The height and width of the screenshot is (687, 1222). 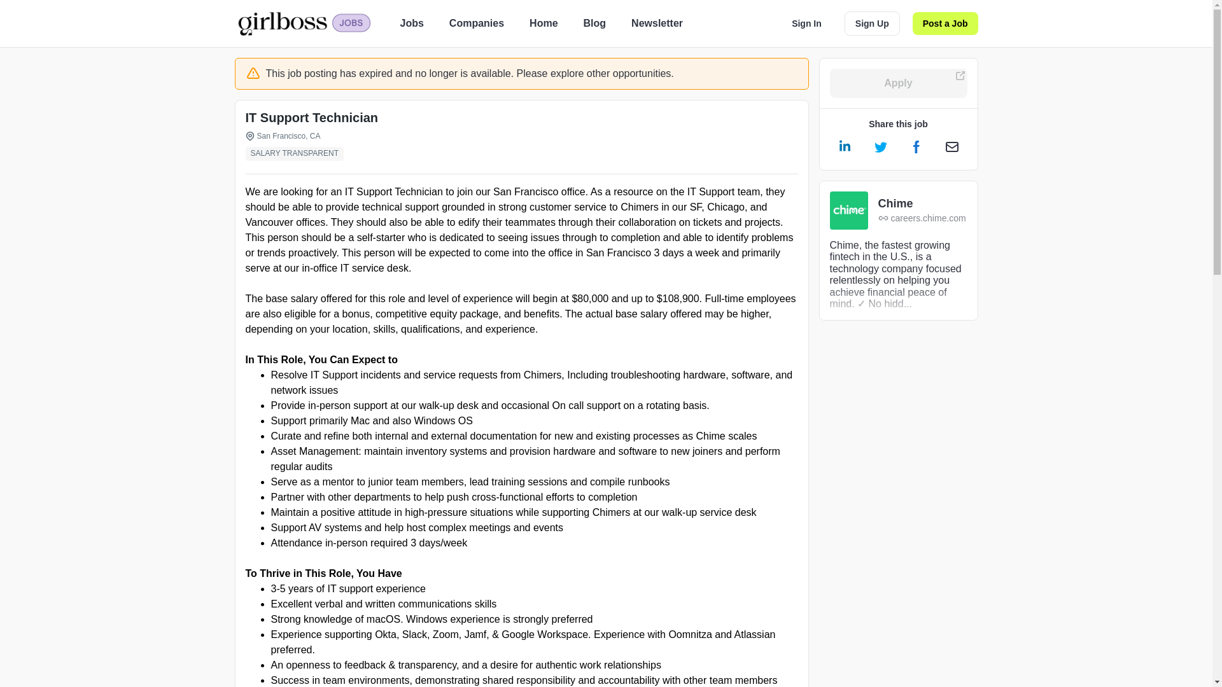 I want to click on Sign In, so click(x=807, y=24).